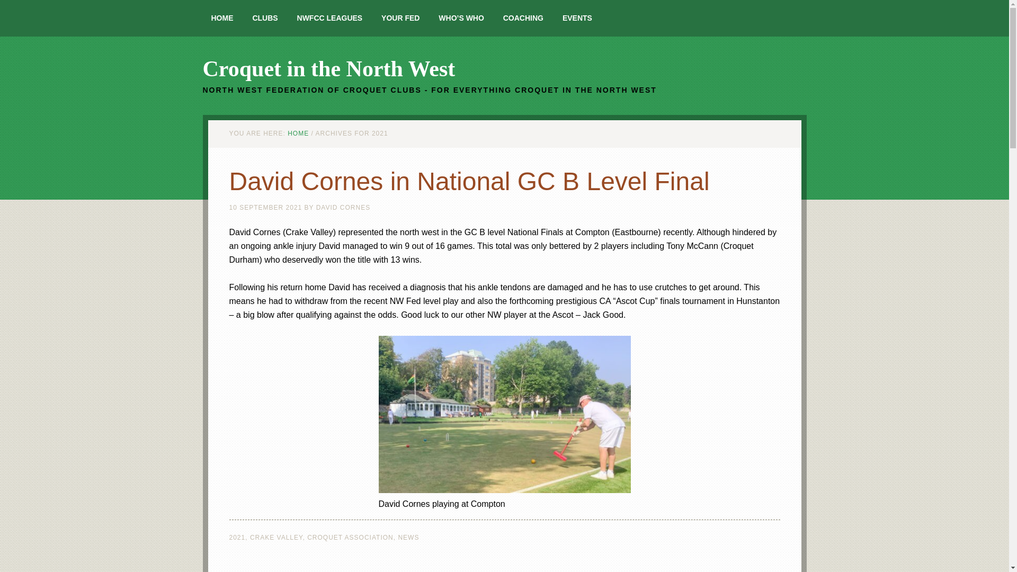 This screenshot has width=1017, height=572. I want to click on Croquet in the North West, so click(328, 69).